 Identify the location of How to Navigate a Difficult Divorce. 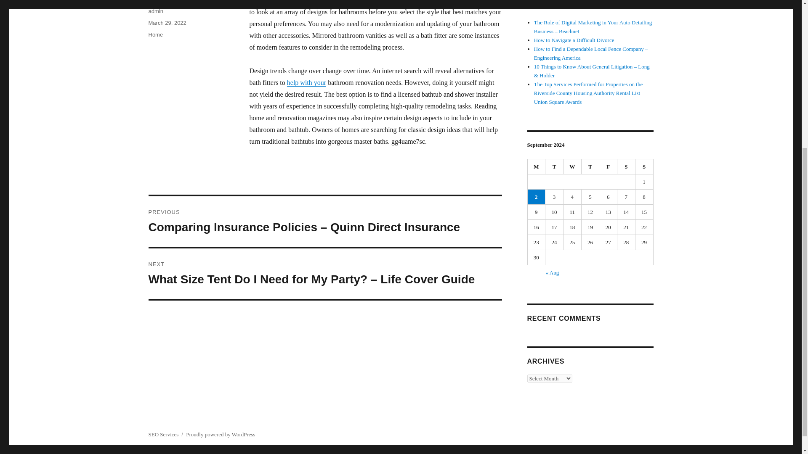
(574, 40).